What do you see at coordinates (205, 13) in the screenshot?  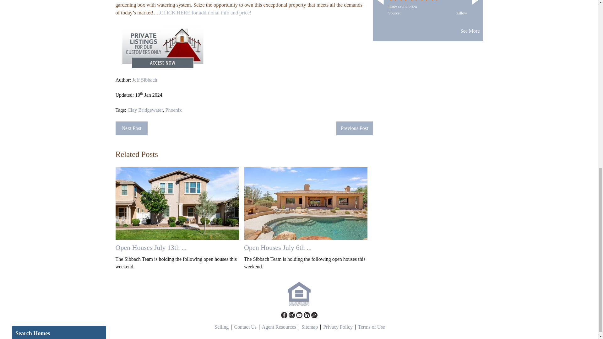 I see `CLICK HERE for additional info and price!` at bounding box center [205, 13].